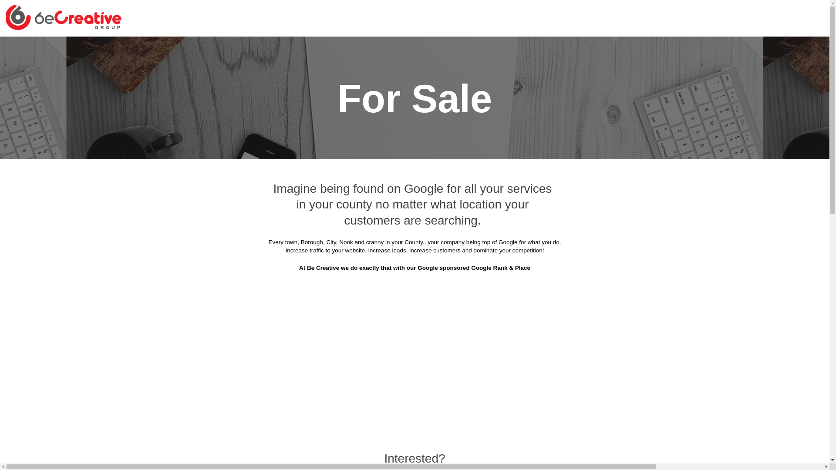 Image resolution: width=836 pixels, height=470 pixels. Describe the element at coordinates (487, 220) in the screenshot. I see `Aggregate Suppliers Ivybridge Devon` at that location.